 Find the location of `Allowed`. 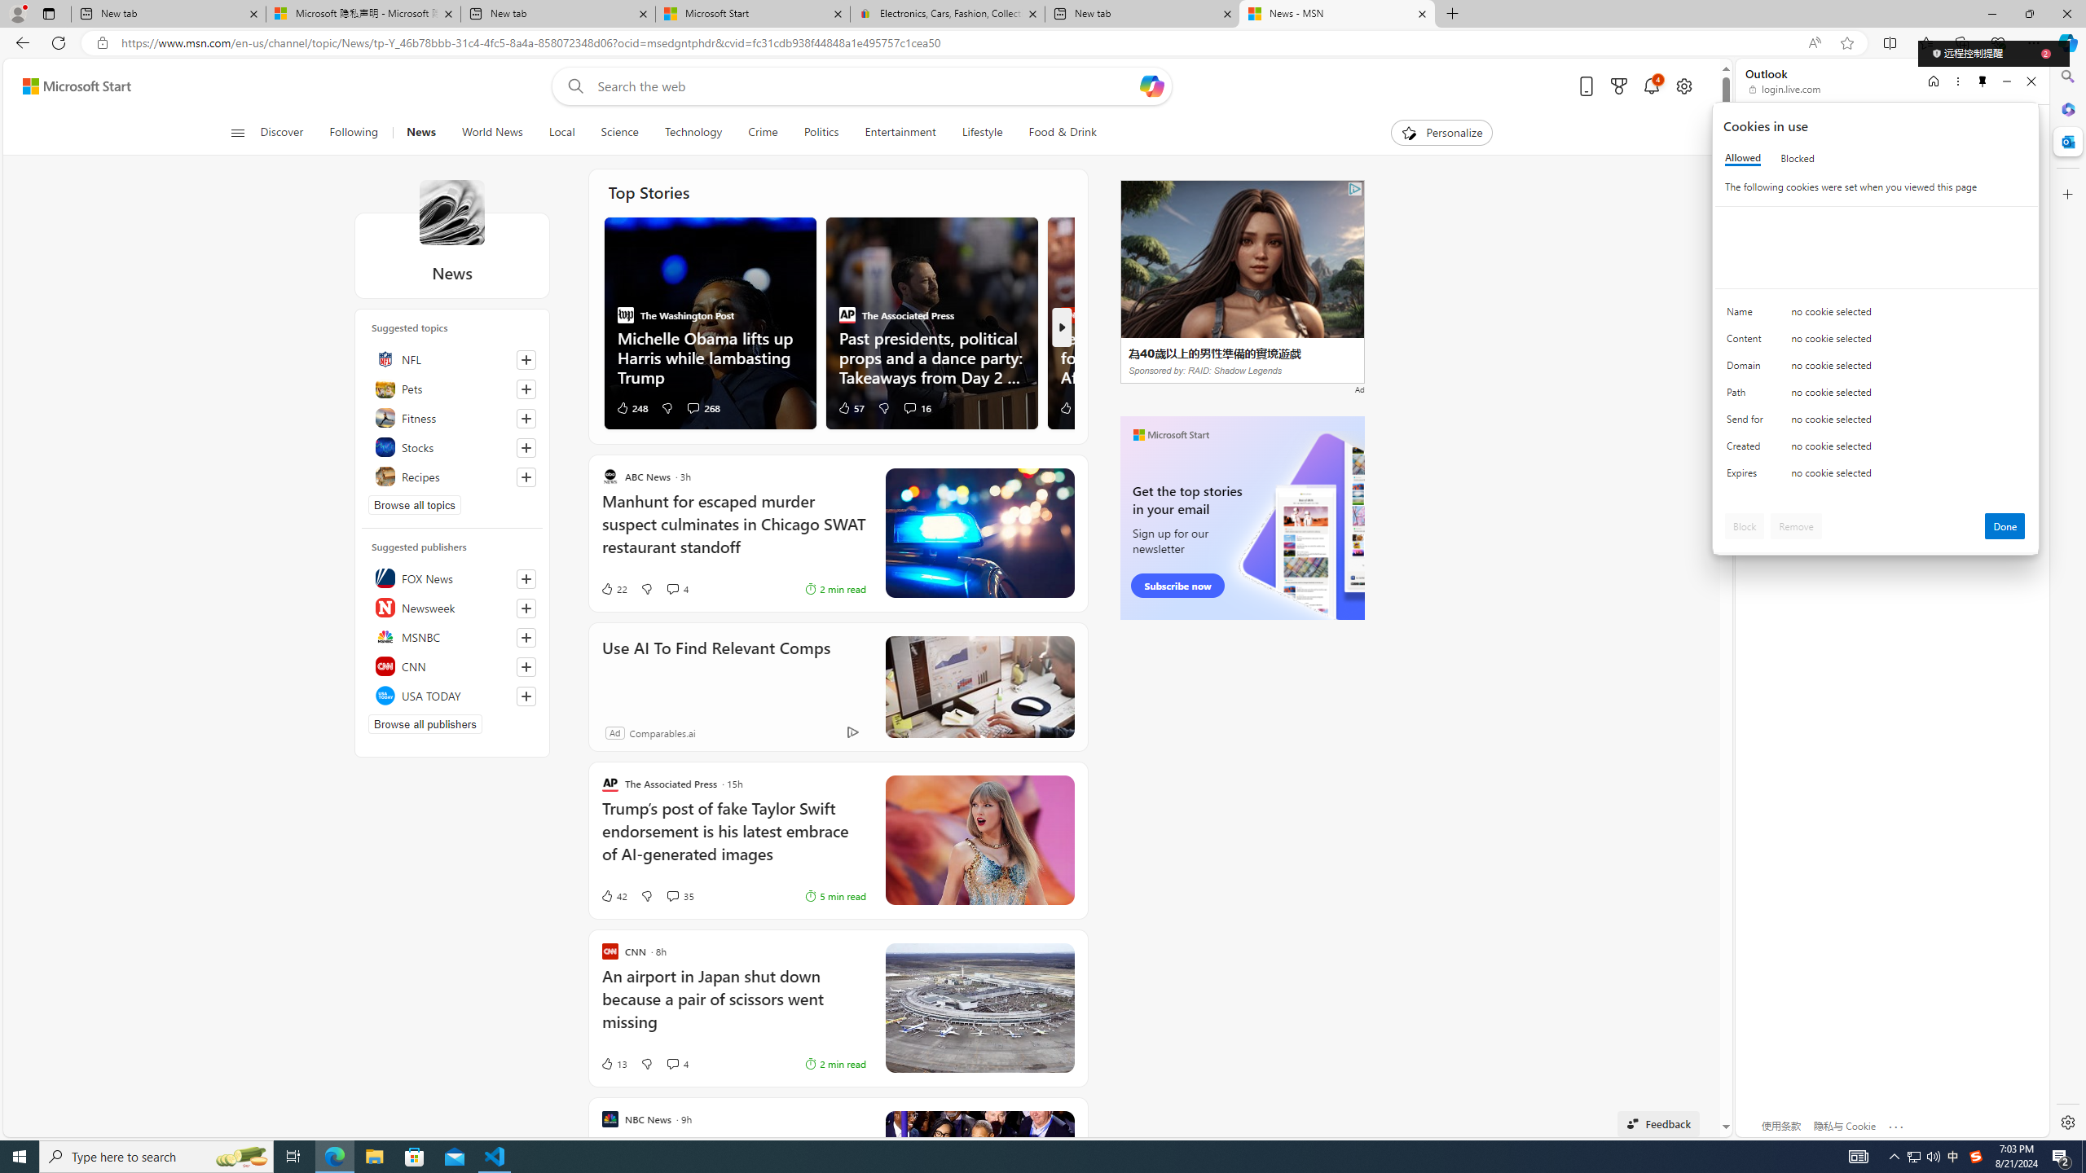

Allowed is located at coordinates (1742, 158).